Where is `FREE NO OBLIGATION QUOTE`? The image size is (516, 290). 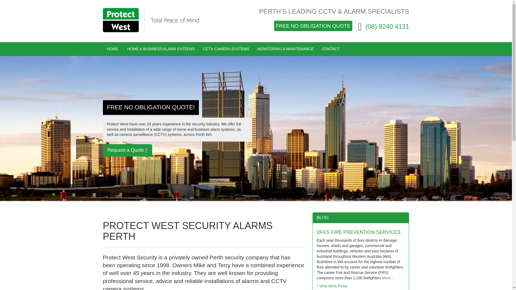
FREE NO OBLIGATION QUOTE is located at coordinates (313, 26).